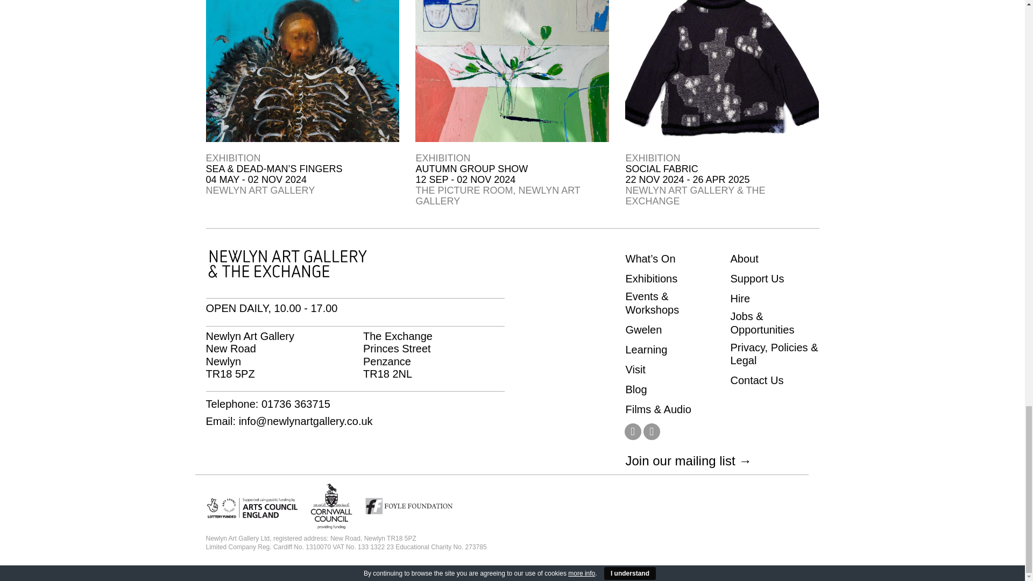 The image size is (1033, 581). Describe the element at coordinates (632, 431) in the screenshot. I see `Facebook` at that location.